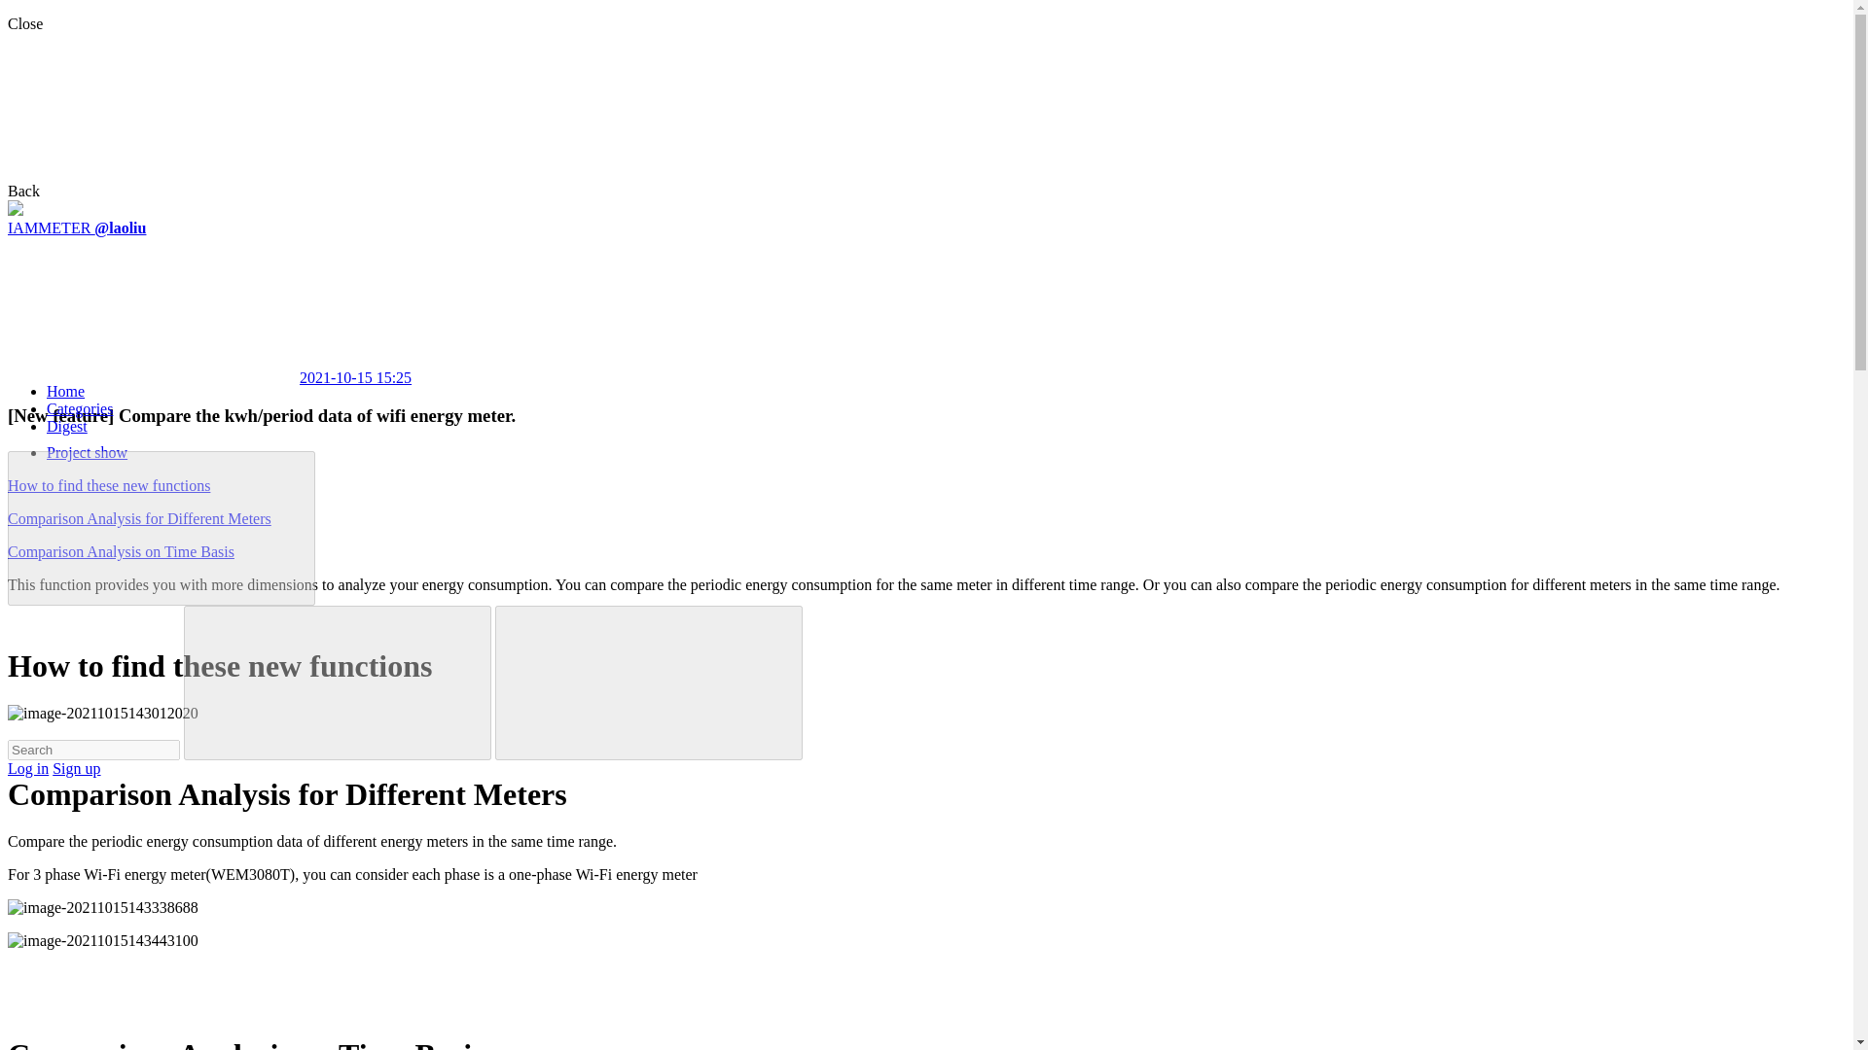  Describe the element at coordinates (67, 426) in the screenshot. I see `Digest` at that location.